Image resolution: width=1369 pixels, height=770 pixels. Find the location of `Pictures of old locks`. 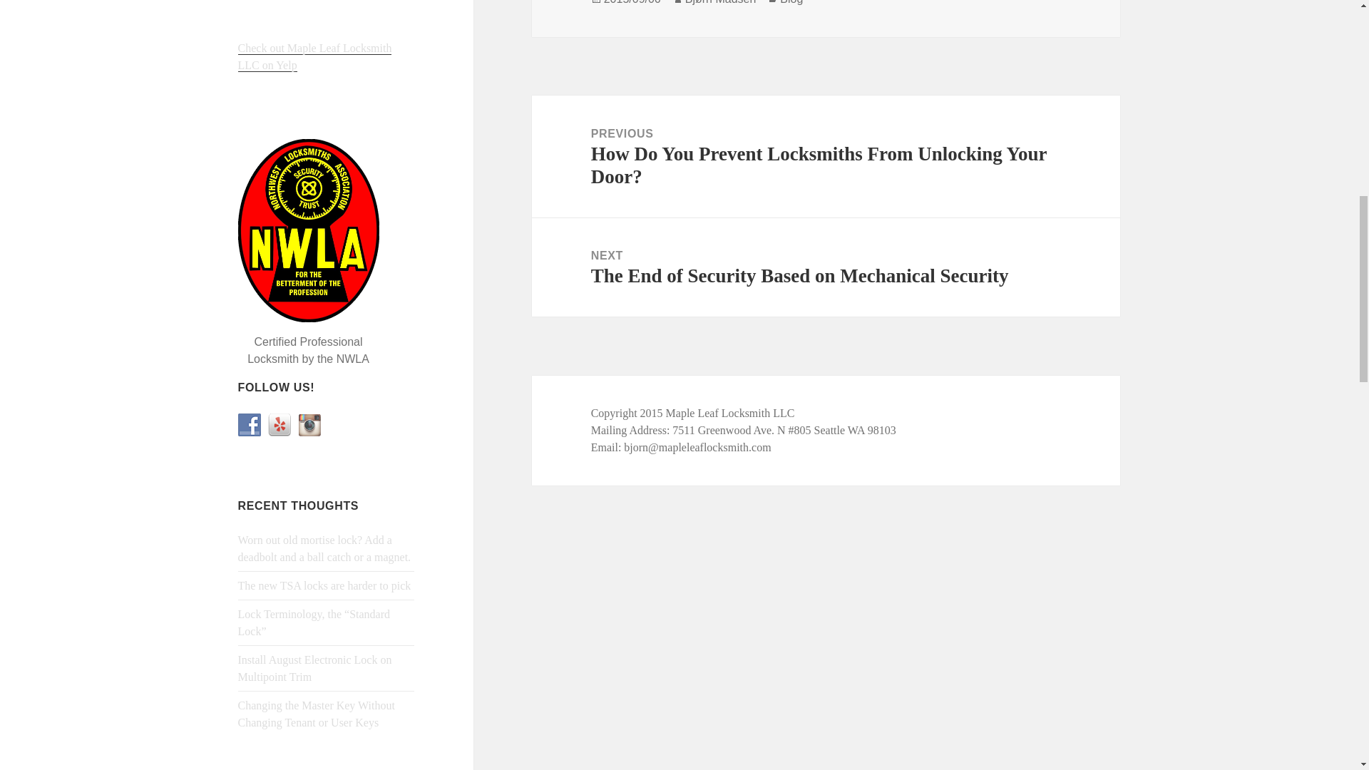

Pictures of old locks is located at coordinates (309, 425).